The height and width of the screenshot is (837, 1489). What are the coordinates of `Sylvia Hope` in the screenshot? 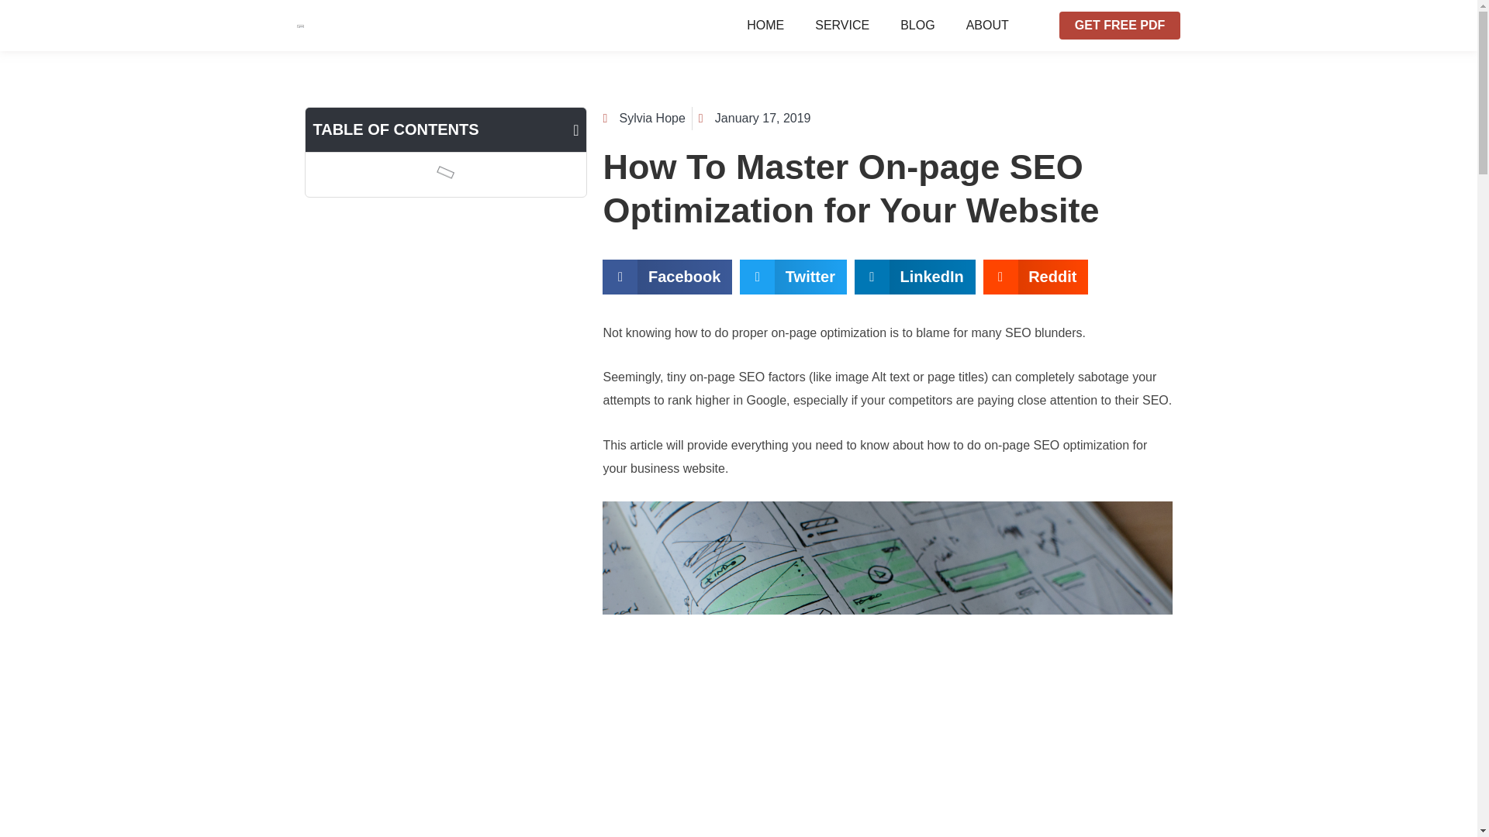 It's located at (644, 119).